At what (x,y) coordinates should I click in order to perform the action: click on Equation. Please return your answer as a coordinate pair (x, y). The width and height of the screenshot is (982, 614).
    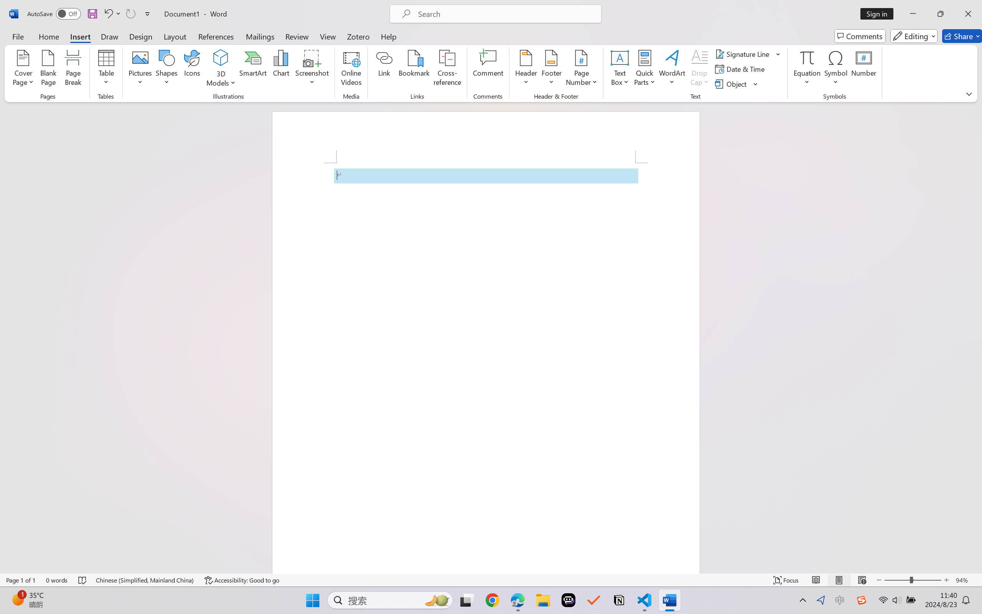
    Looking at the image, I should click on (807, 58).